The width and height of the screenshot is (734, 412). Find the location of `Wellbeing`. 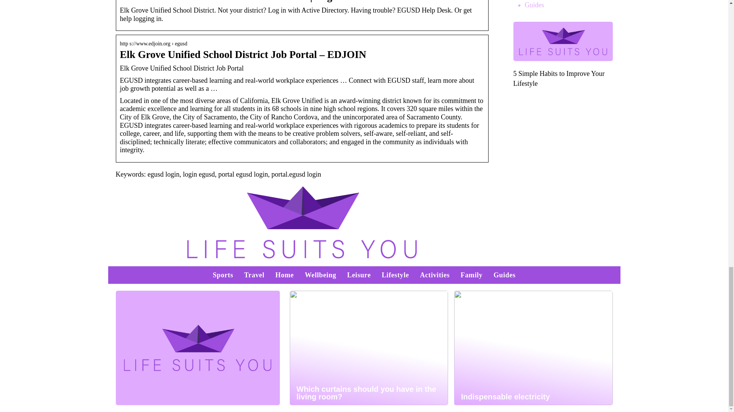

Wellbeing is located at coordinates (320, 275).